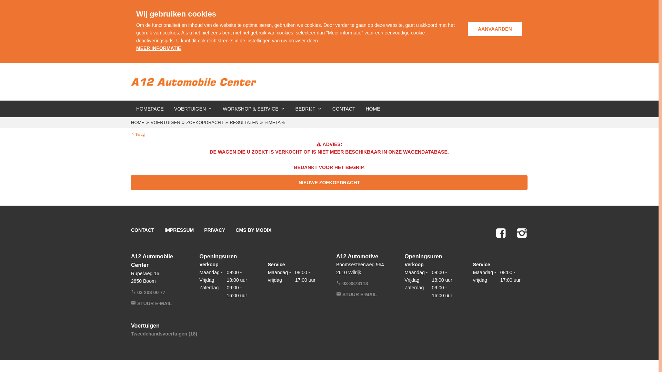 The width and height of the screenshot is (662, 372). I want to click on RESULTATEN, so click(245, 123).